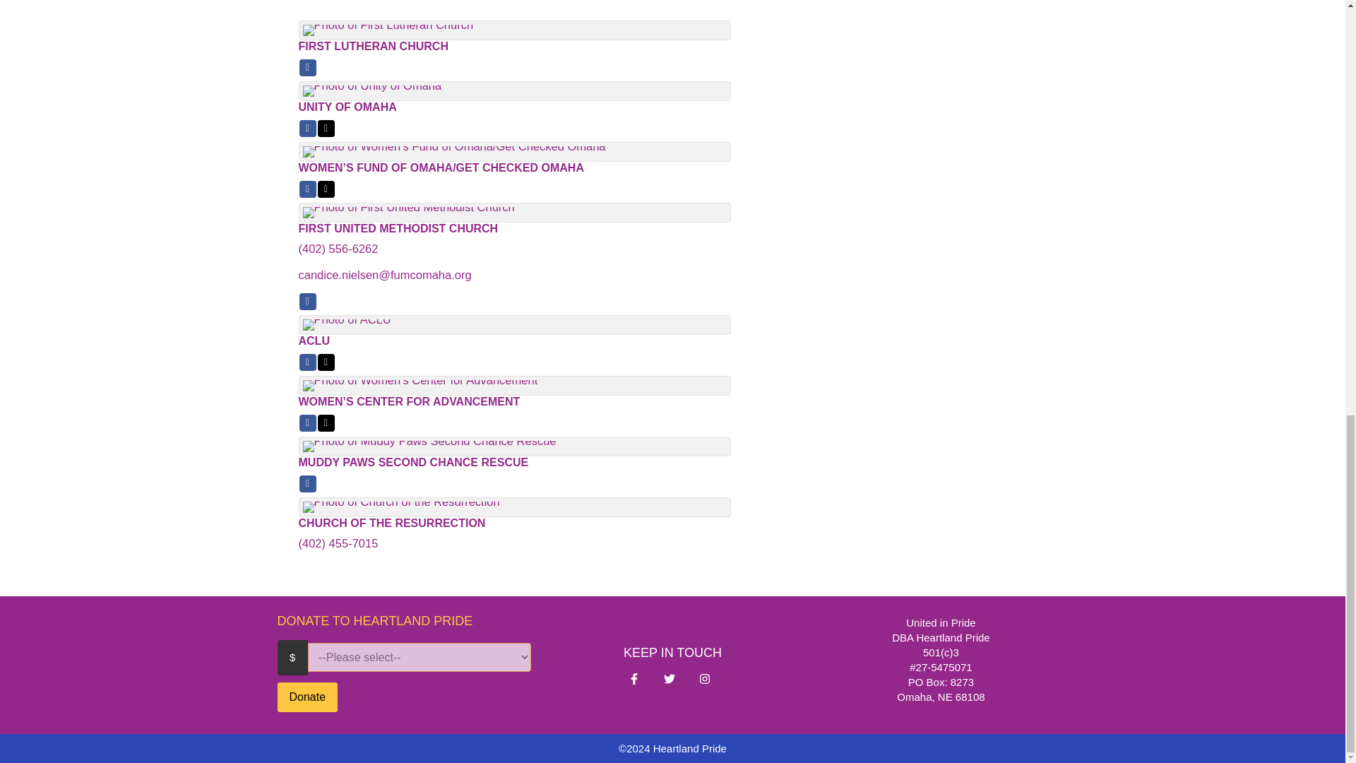 The image size is (1356, 763). Describe the element at coordinates (672, 47) in the screenshot. I see `First Lutheran Church` at that location.